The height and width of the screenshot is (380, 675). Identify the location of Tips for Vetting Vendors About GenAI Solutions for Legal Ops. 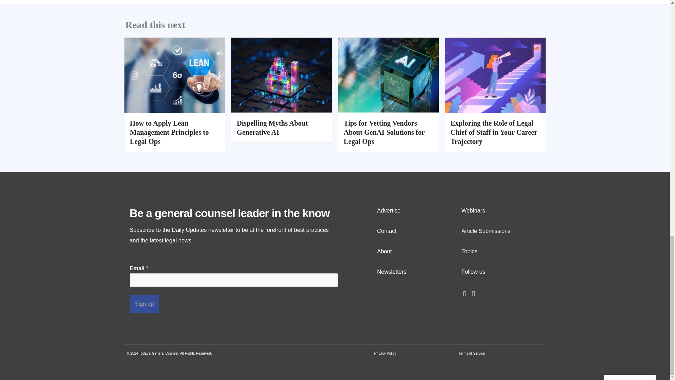
(384, 132).